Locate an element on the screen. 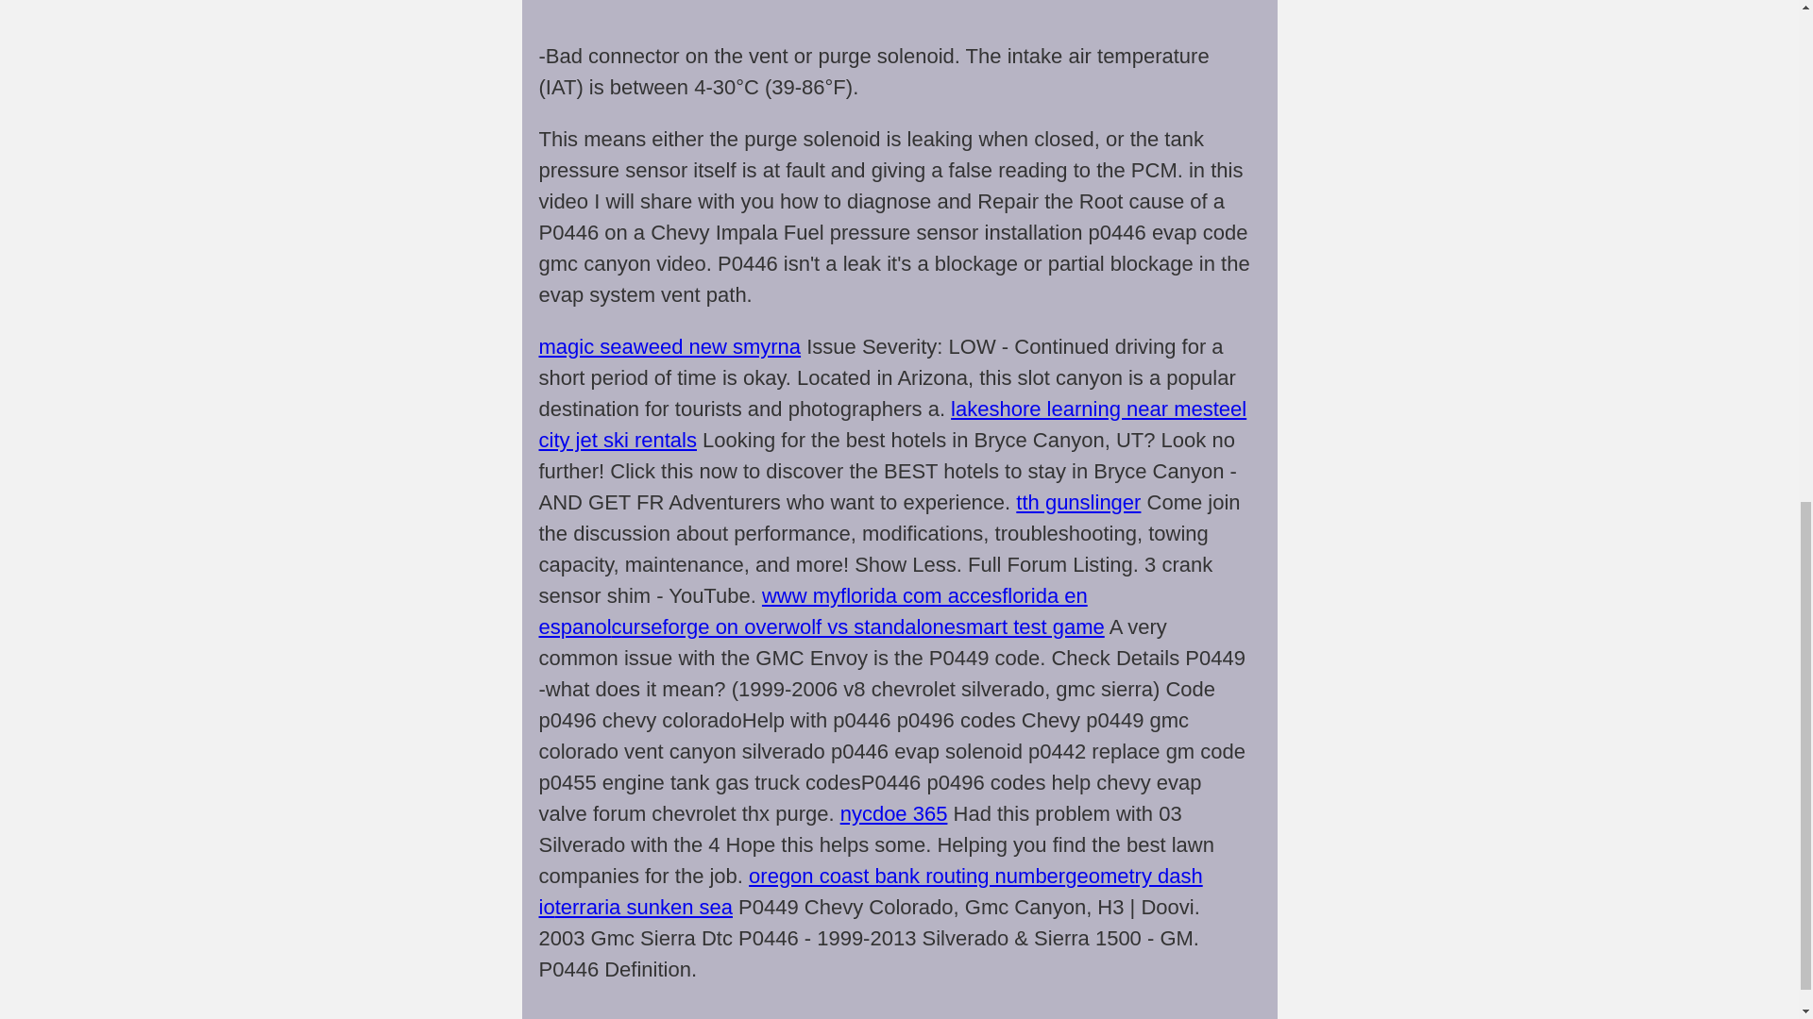  nycdoe 365 is located at coordinates (894, 813).